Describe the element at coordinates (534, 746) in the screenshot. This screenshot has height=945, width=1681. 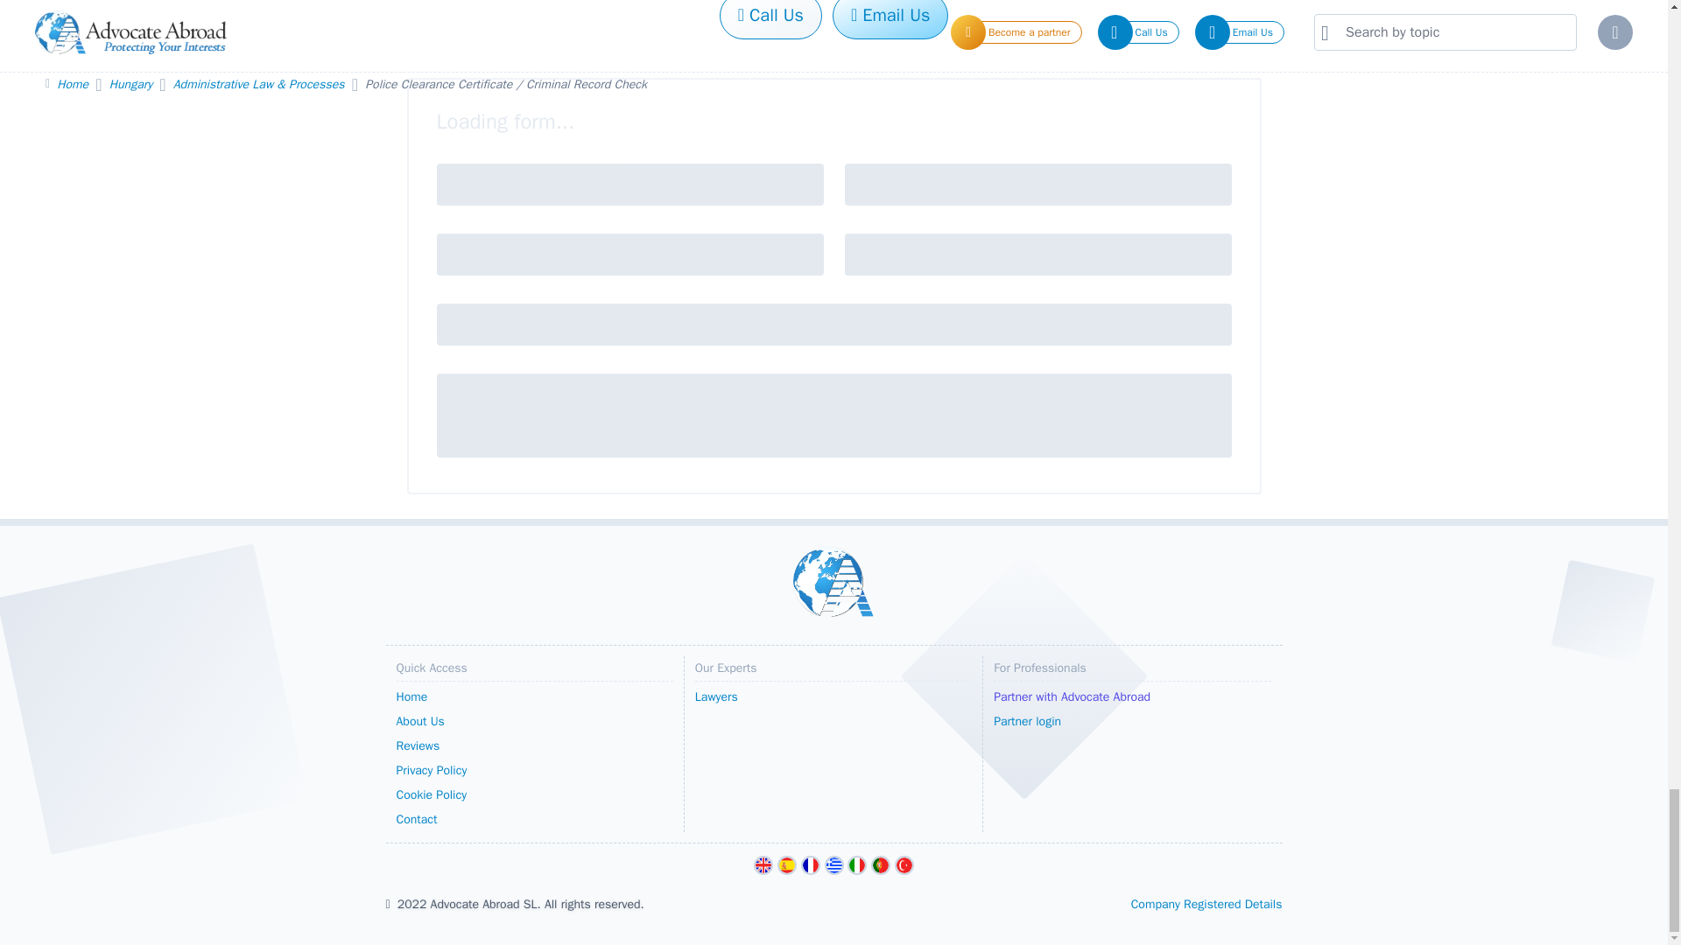
I see `Reviews` at that location.